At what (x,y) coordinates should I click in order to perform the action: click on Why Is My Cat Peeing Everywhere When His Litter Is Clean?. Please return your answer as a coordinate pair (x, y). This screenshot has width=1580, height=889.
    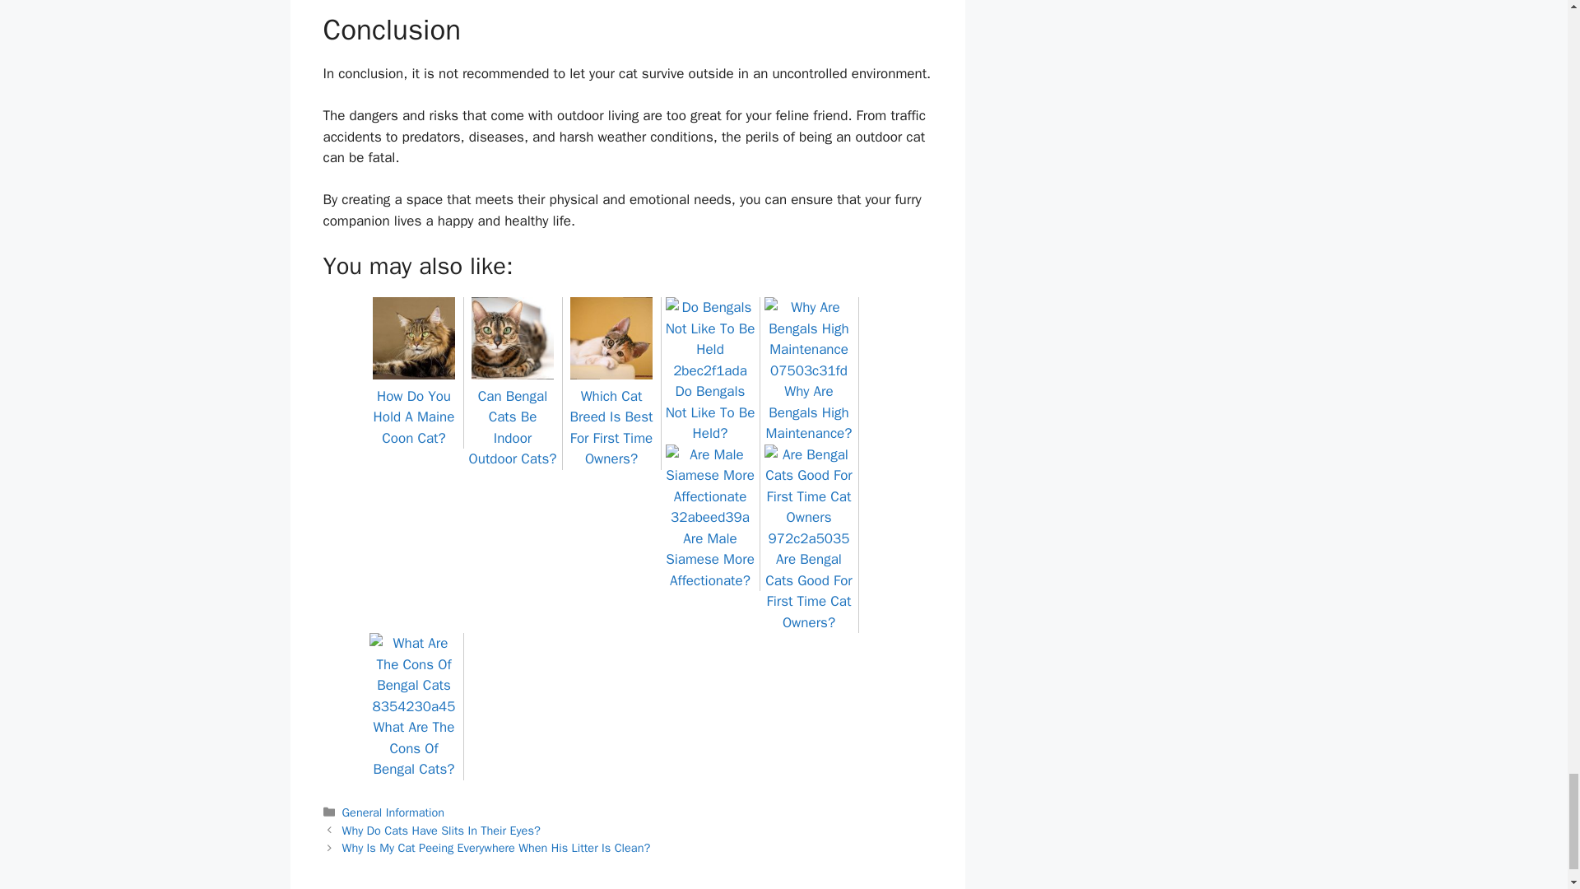
    Looking at the image, I should click on (497, 847).